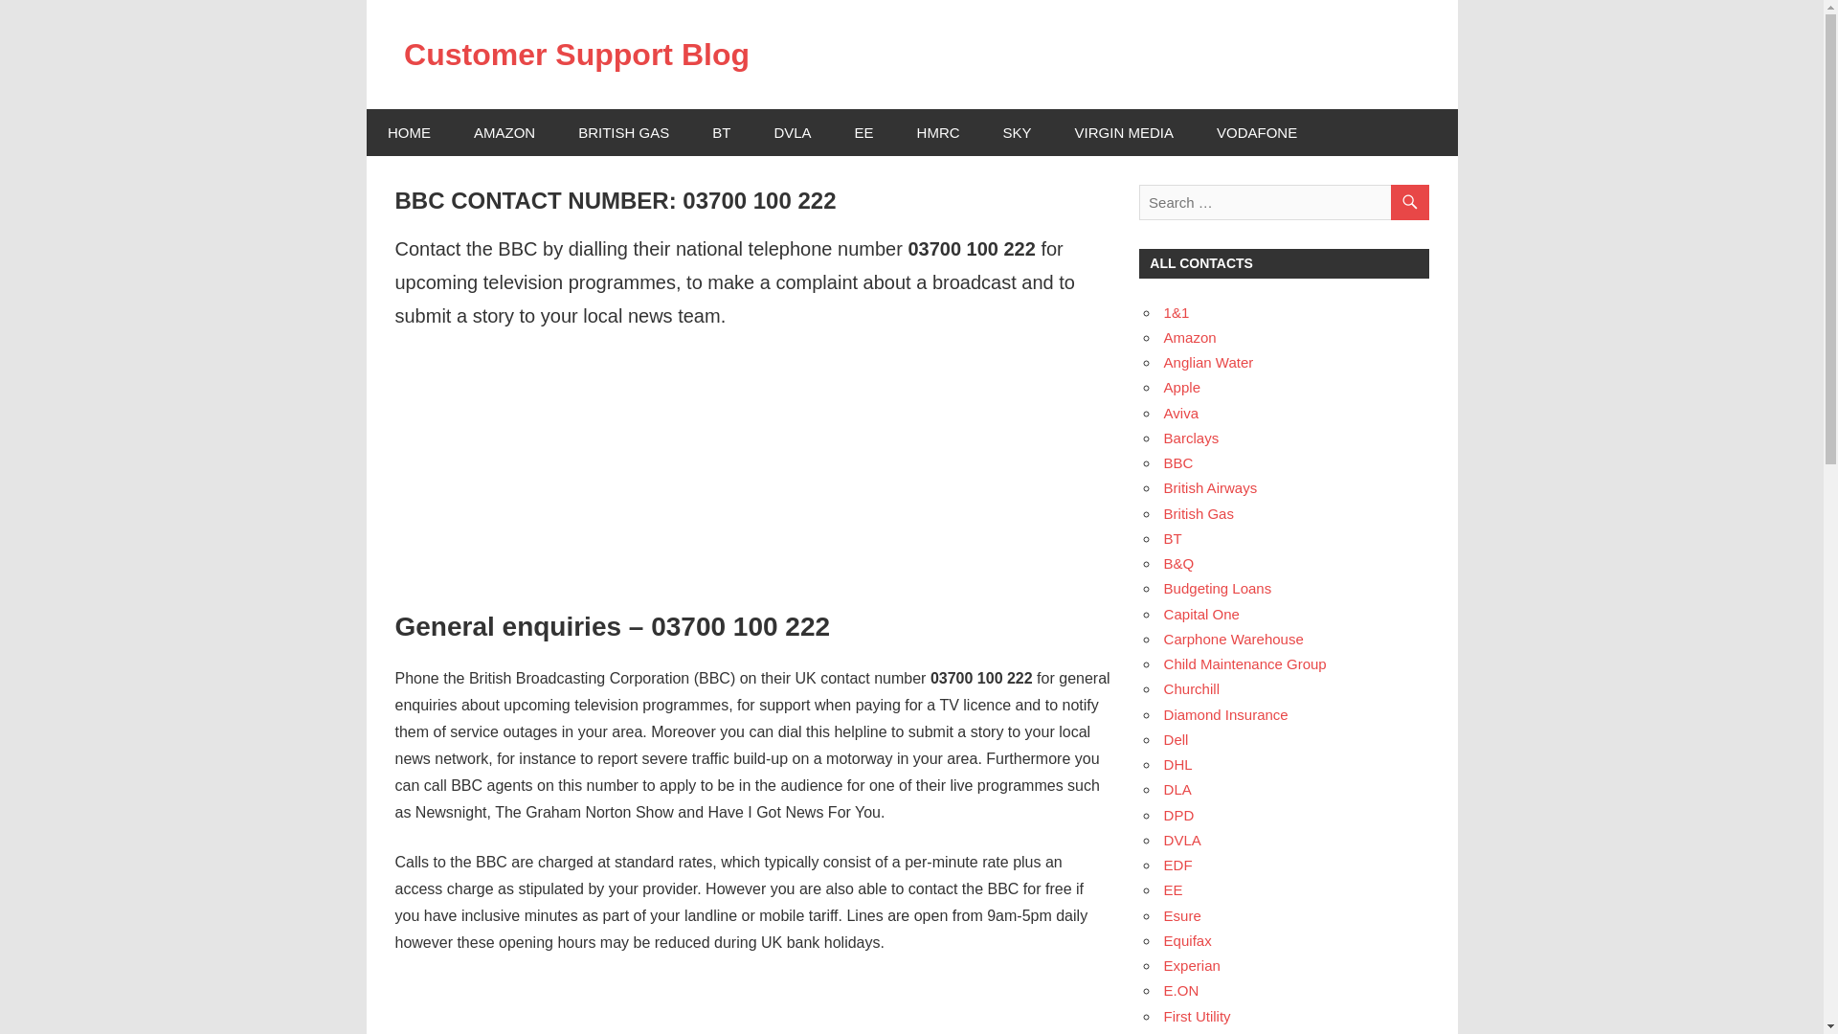  I want to click on Search for:, so click(1283, 203).